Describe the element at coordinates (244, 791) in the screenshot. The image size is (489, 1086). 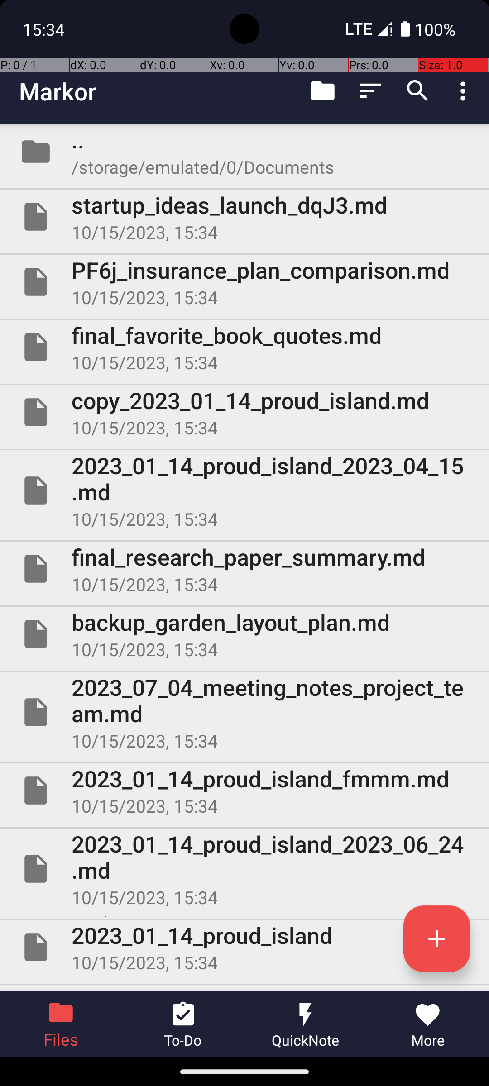
I see `File 2023_01_14_proud_island_fmmm.md ` at that location.